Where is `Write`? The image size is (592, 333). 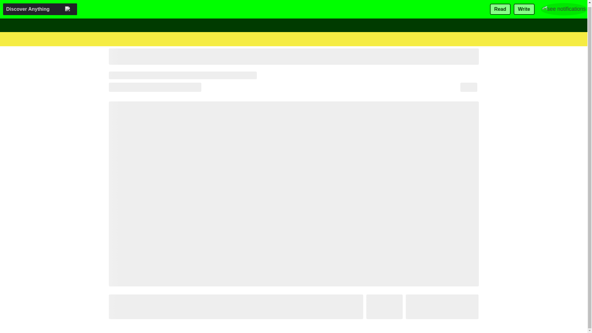 Write is located at coordinates (524, 7).